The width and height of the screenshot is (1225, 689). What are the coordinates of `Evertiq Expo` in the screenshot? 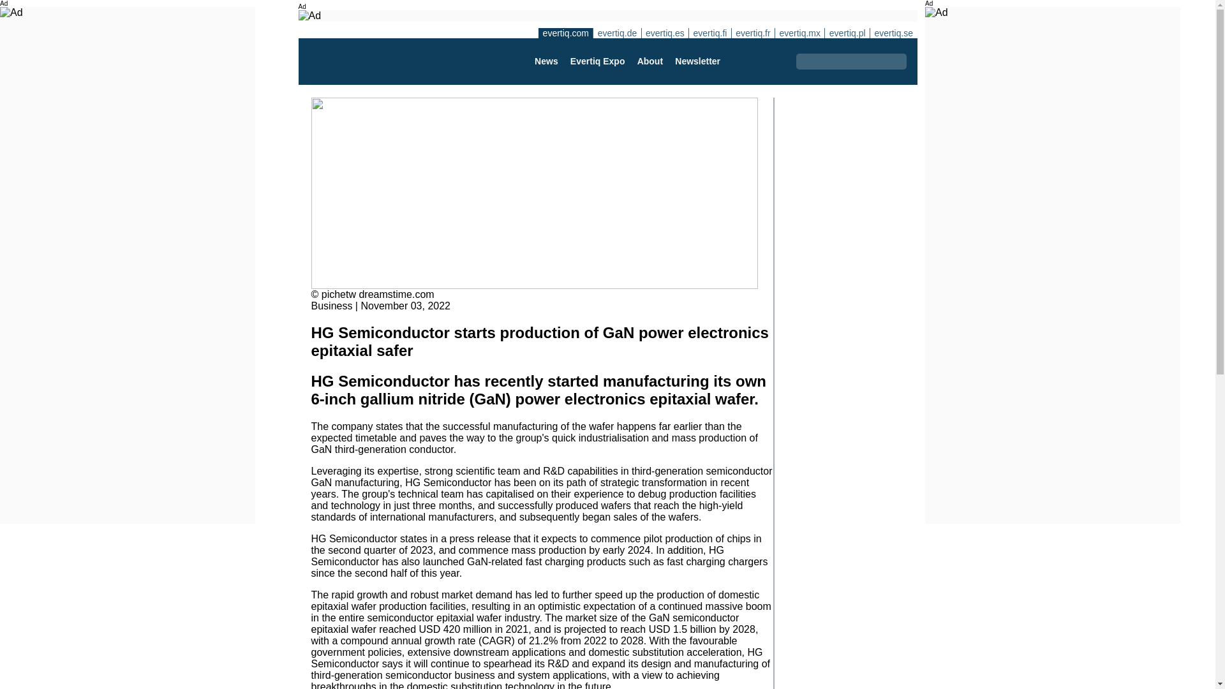 It's located at (597, 61).